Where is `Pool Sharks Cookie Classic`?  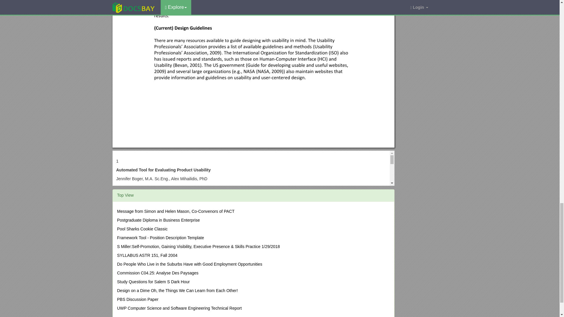 Pool Sharks Cookie Classic is located at coordinates (142, 229).